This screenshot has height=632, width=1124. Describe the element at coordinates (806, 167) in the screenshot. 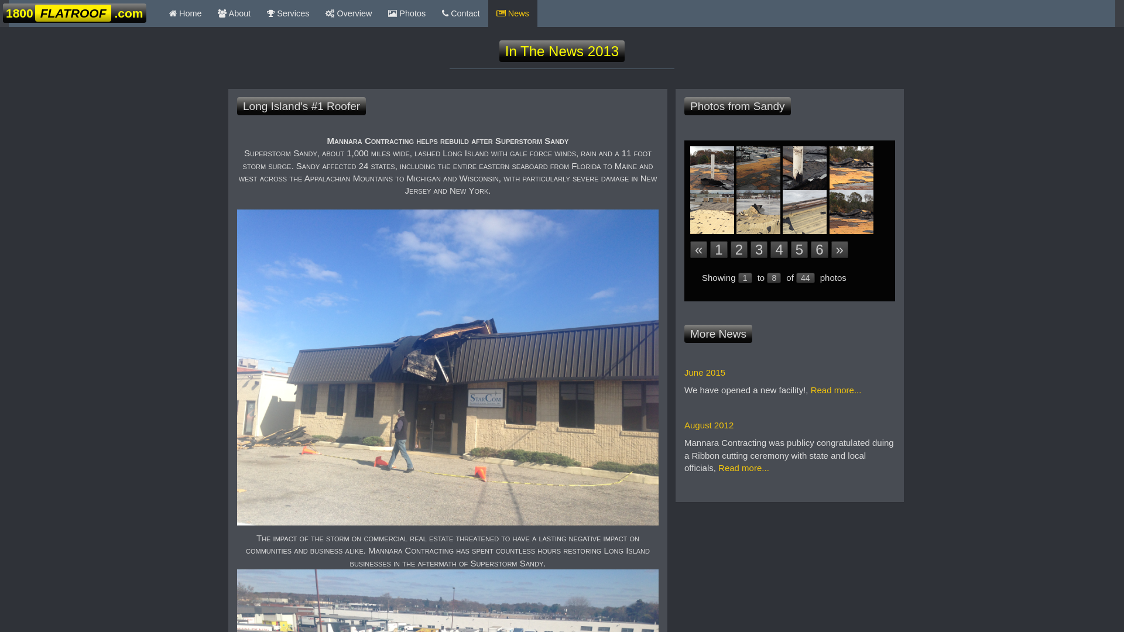

I see `1800Flatroof.com on the  job` at that location.